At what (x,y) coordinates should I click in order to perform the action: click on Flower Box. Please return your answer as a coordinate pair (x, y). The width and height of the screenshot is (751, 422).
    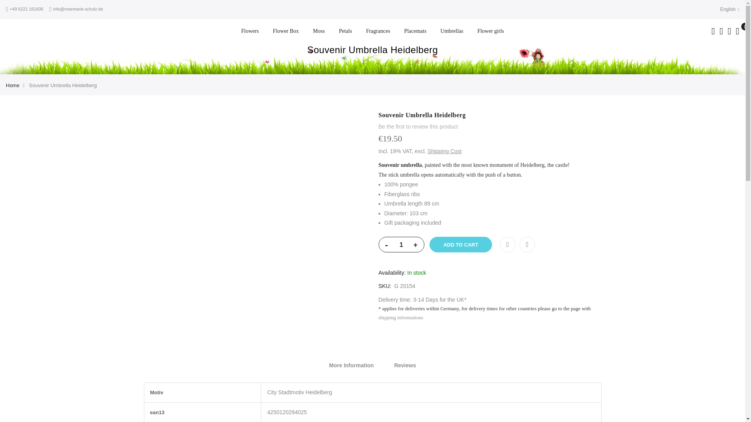
    Looking at the image, I should click on (286, 31).